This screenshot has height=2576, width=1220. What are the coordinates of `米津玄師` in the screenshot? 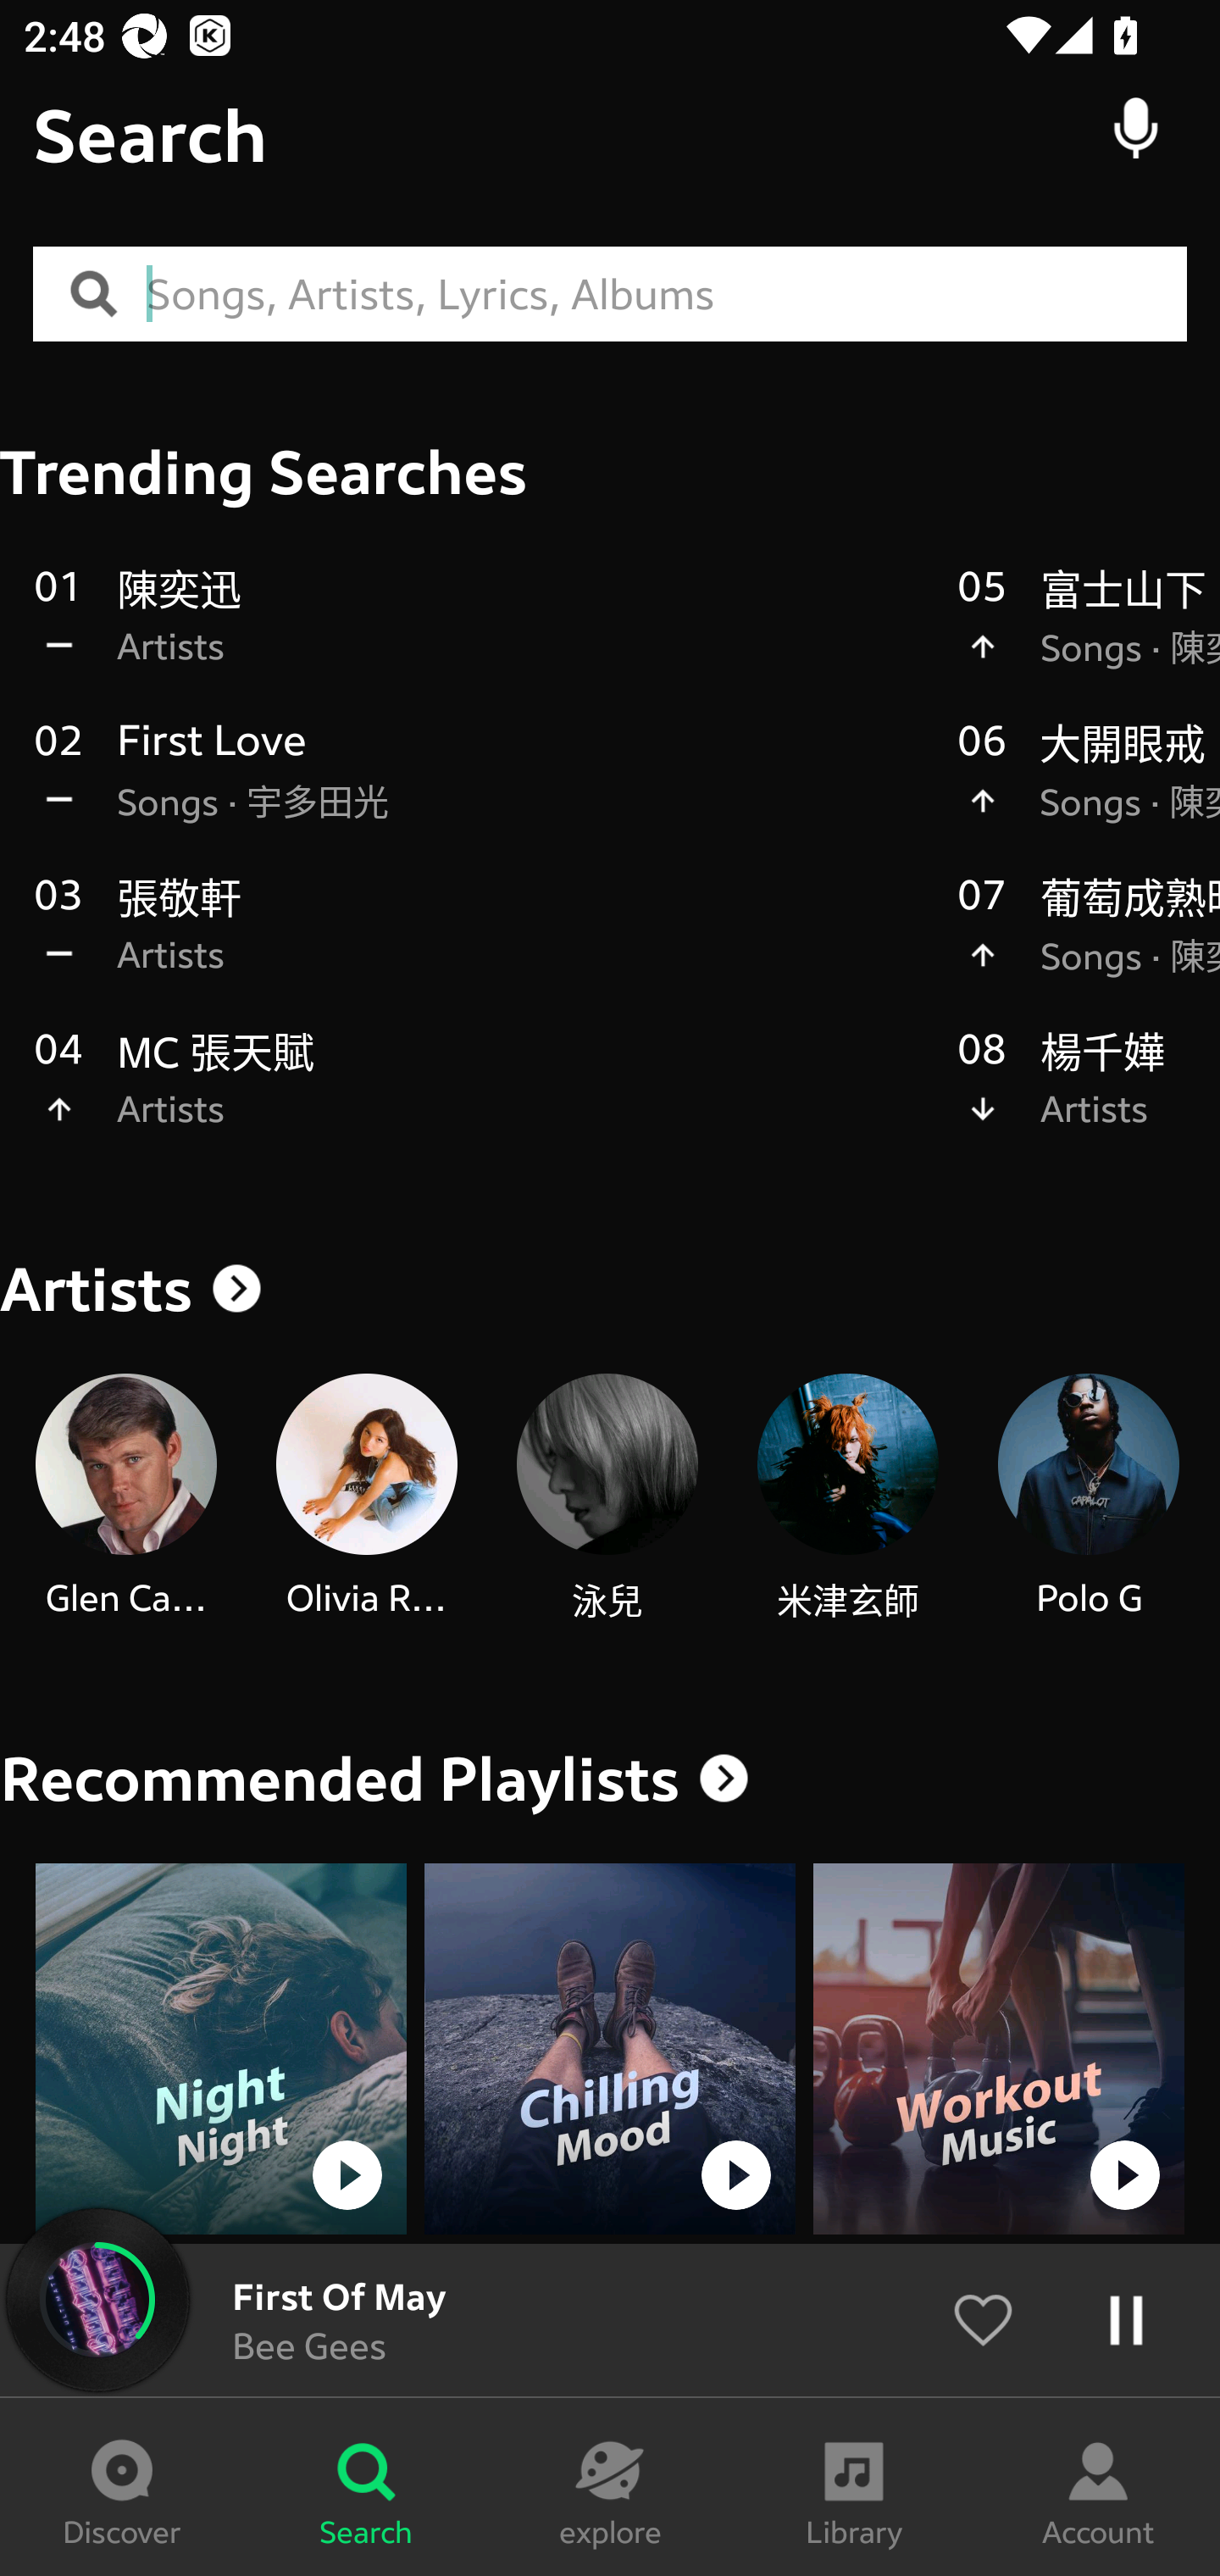 It's located at (847, 1499).